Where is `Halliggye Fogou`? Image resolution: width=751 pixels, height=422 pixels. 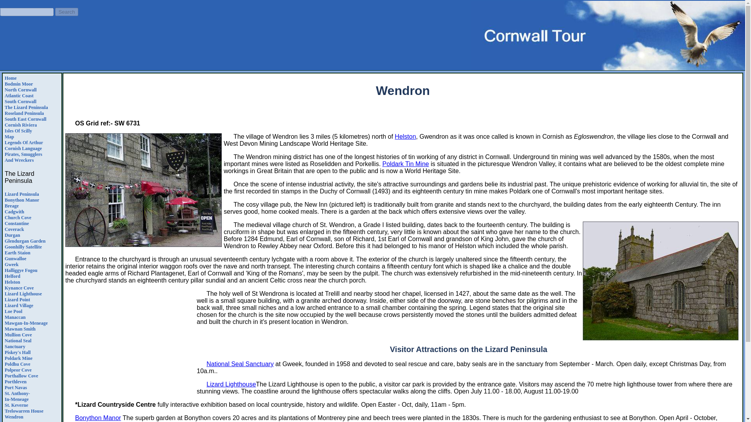 Halliggye Fogou is located at coordinates (21, 270).